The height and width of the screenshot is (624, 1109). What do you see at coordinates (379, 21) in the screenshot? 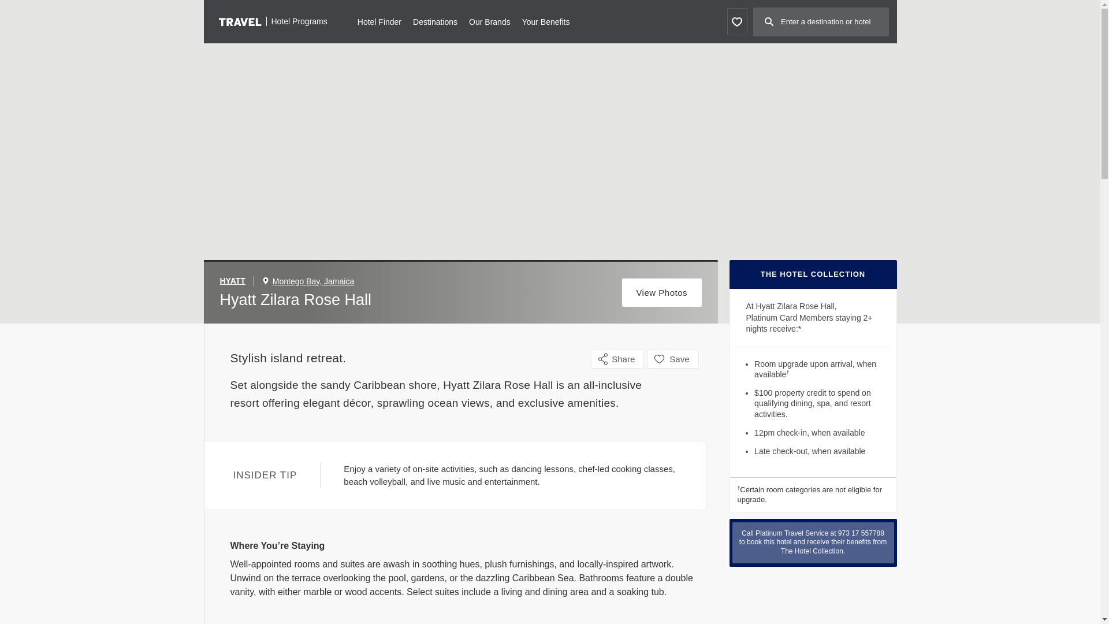
I see `Hotel Finder` at bounding box center [379, 21].